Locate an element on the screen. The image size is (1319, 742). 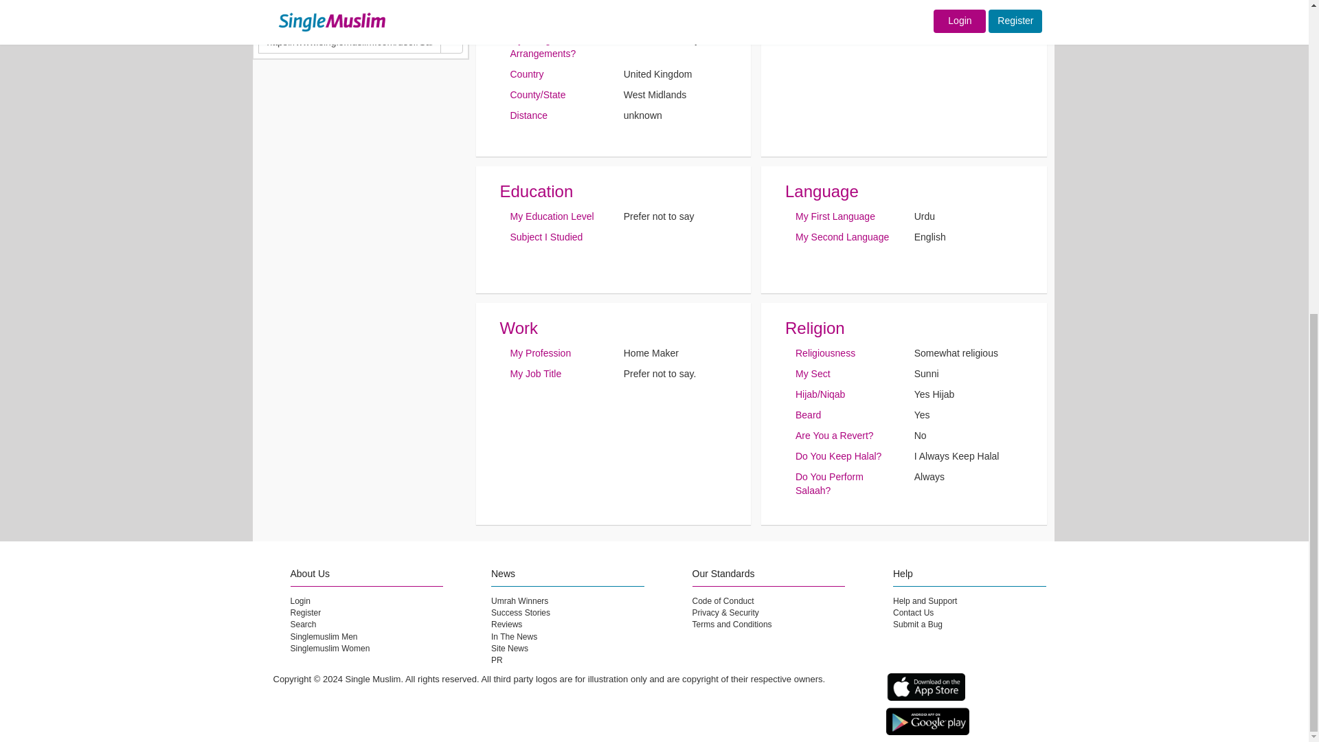
Singlemuslim Men is located at coordinates (324, 637).